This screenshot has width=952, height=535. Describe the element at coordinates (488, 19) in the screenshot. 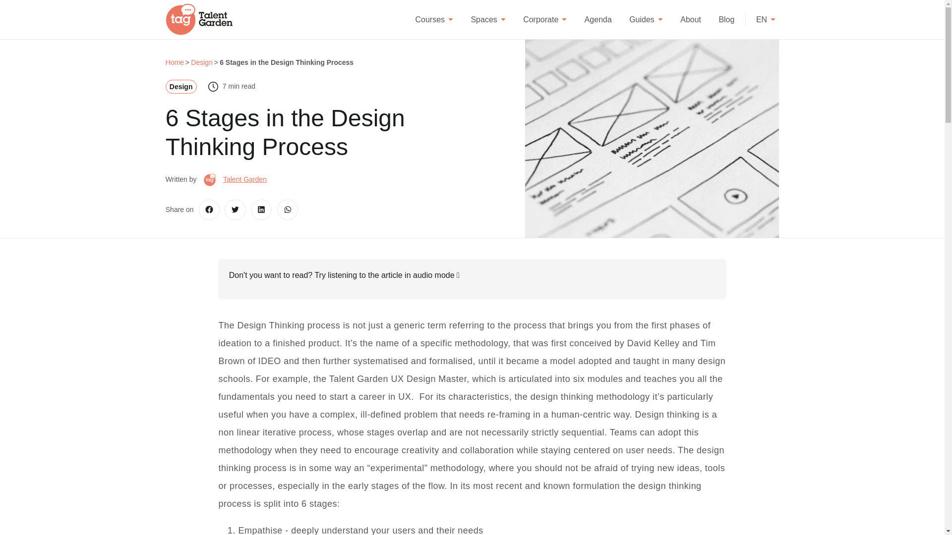

I see `Spaces` at that location.